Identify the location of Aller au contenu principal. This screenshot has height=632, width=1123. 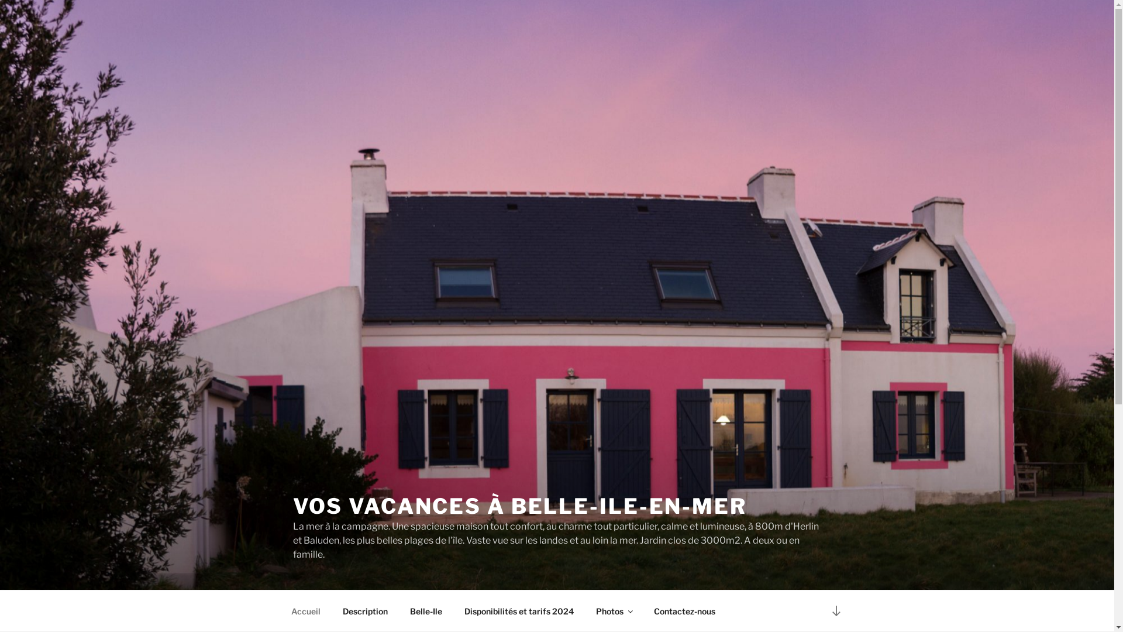
(0, 0).